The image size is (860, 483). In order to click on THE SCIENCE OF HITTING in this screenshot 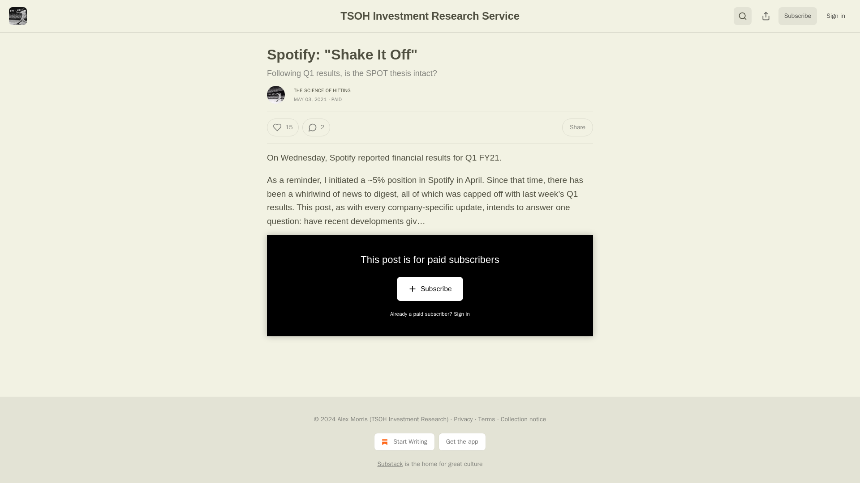, I will do `click(322, 90)`.